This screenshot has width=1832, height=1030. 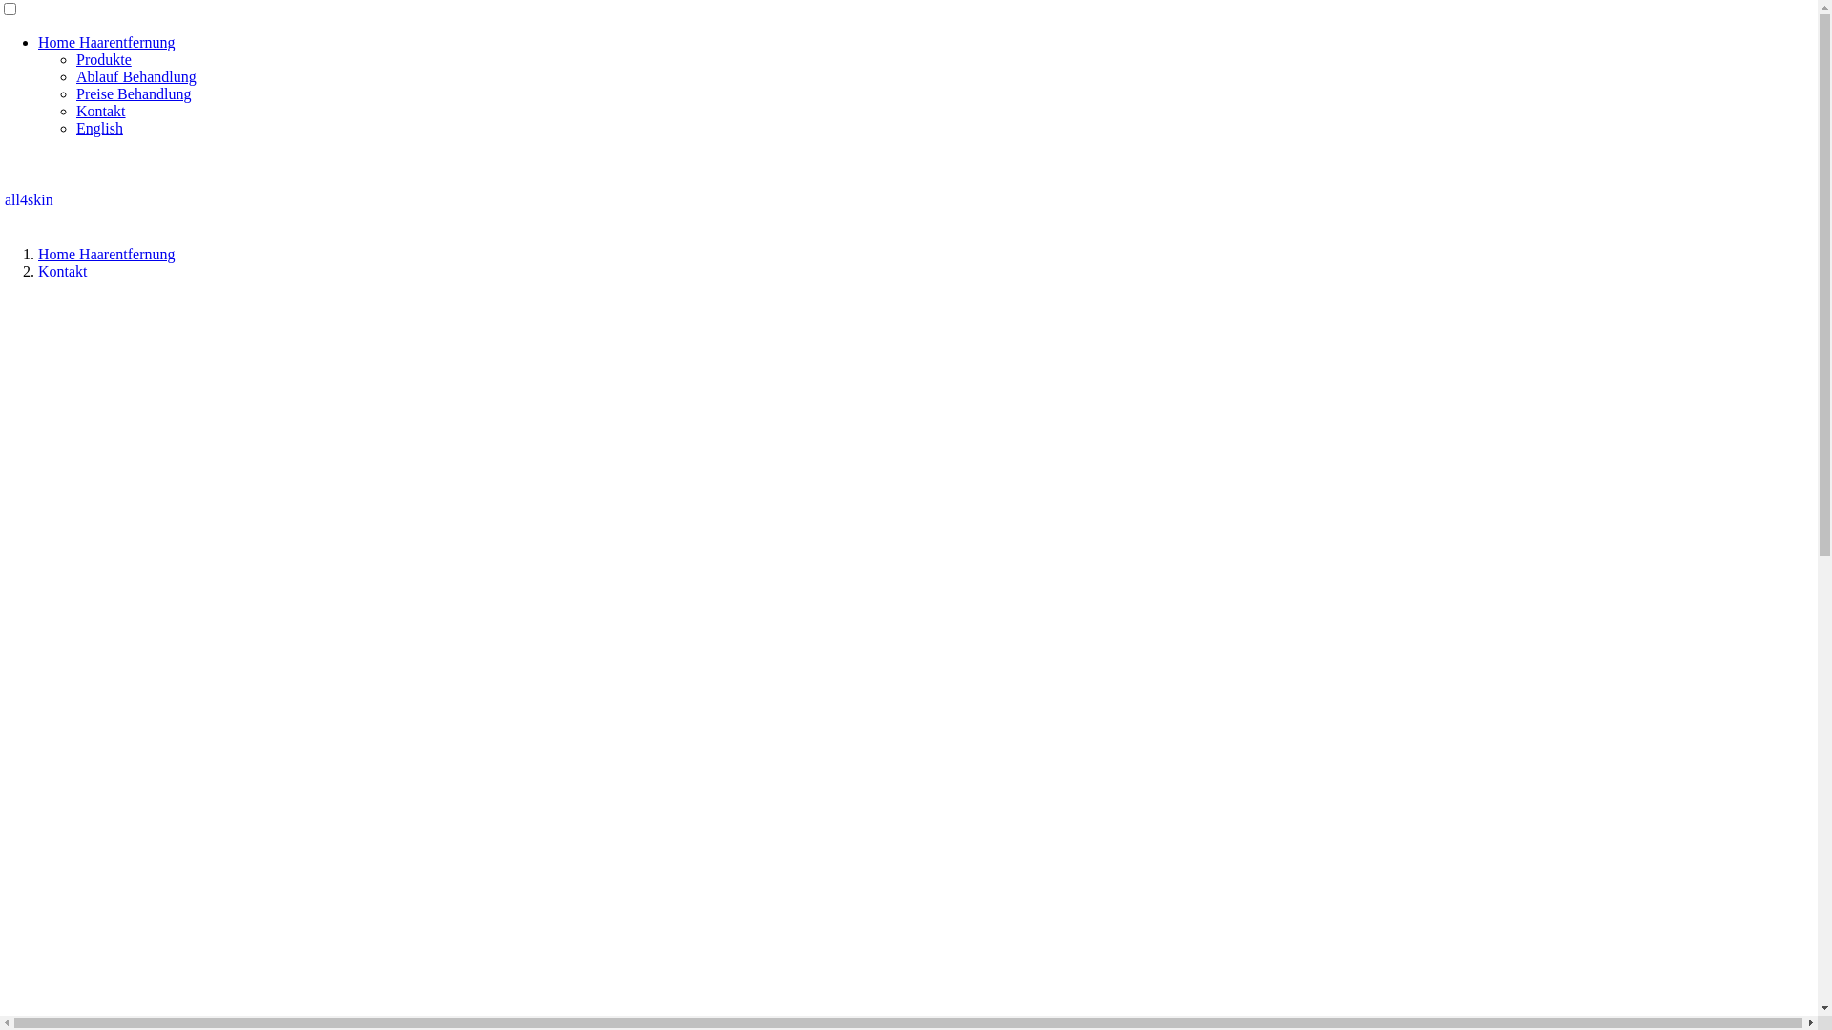 I want to click on Preise Behandlung, so click(x=134, y=93).